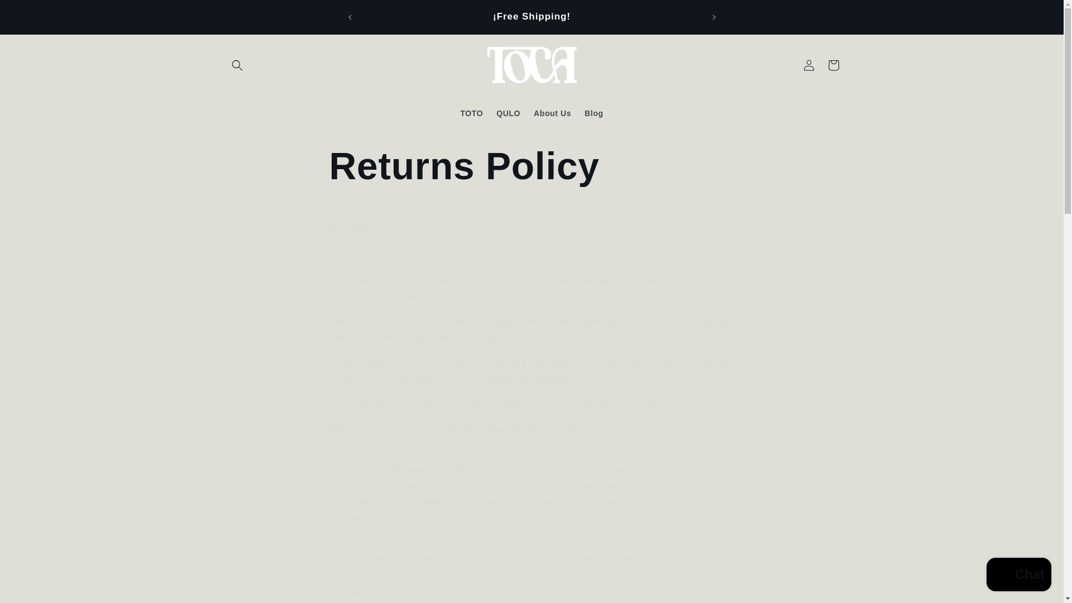  What do you see at coordinates (594, 113) in the screenshot?
I see `Blog` at bounding box center [594, 113].